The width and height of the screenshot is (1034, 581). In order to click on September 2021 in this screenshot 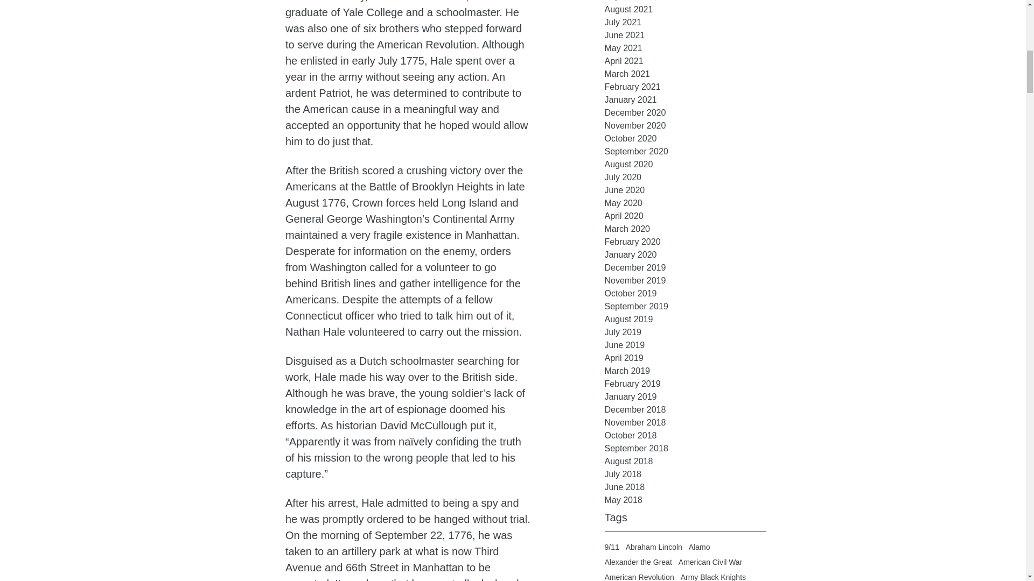, I will do `click(685, 2)`.